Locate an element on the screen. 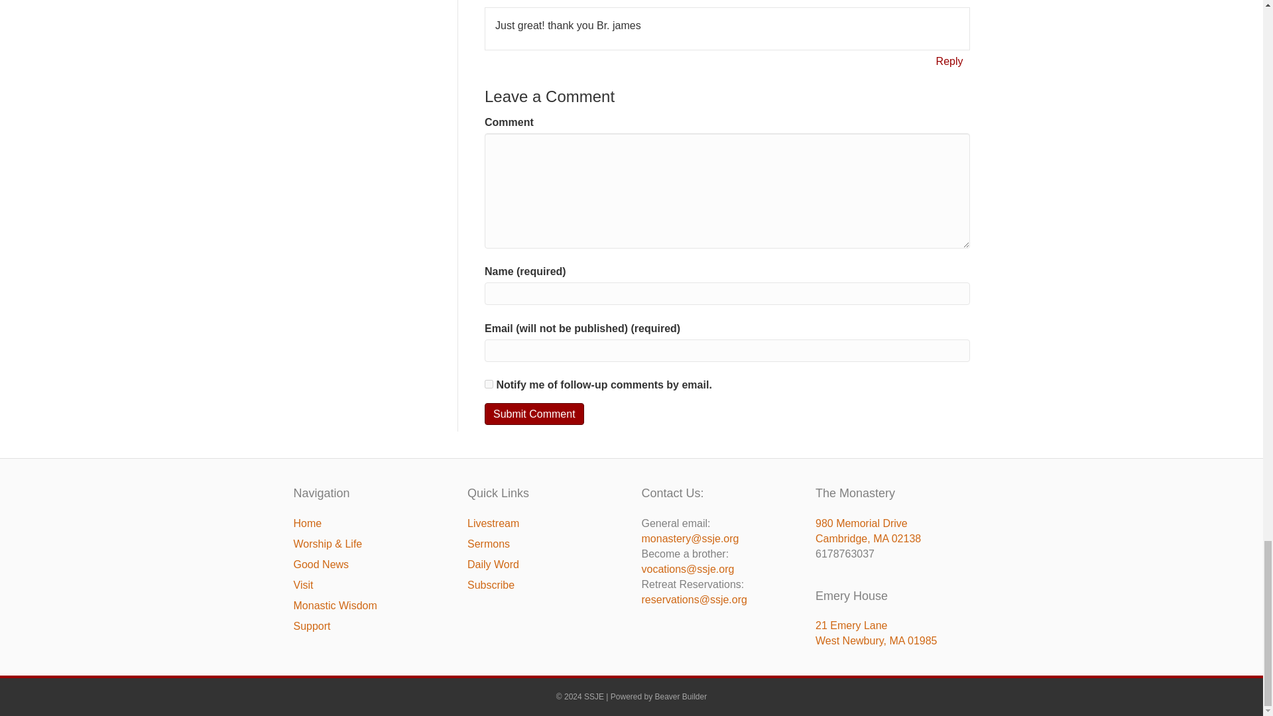  WordPress Page Builder Plugin is located at coordinates (682, 697).